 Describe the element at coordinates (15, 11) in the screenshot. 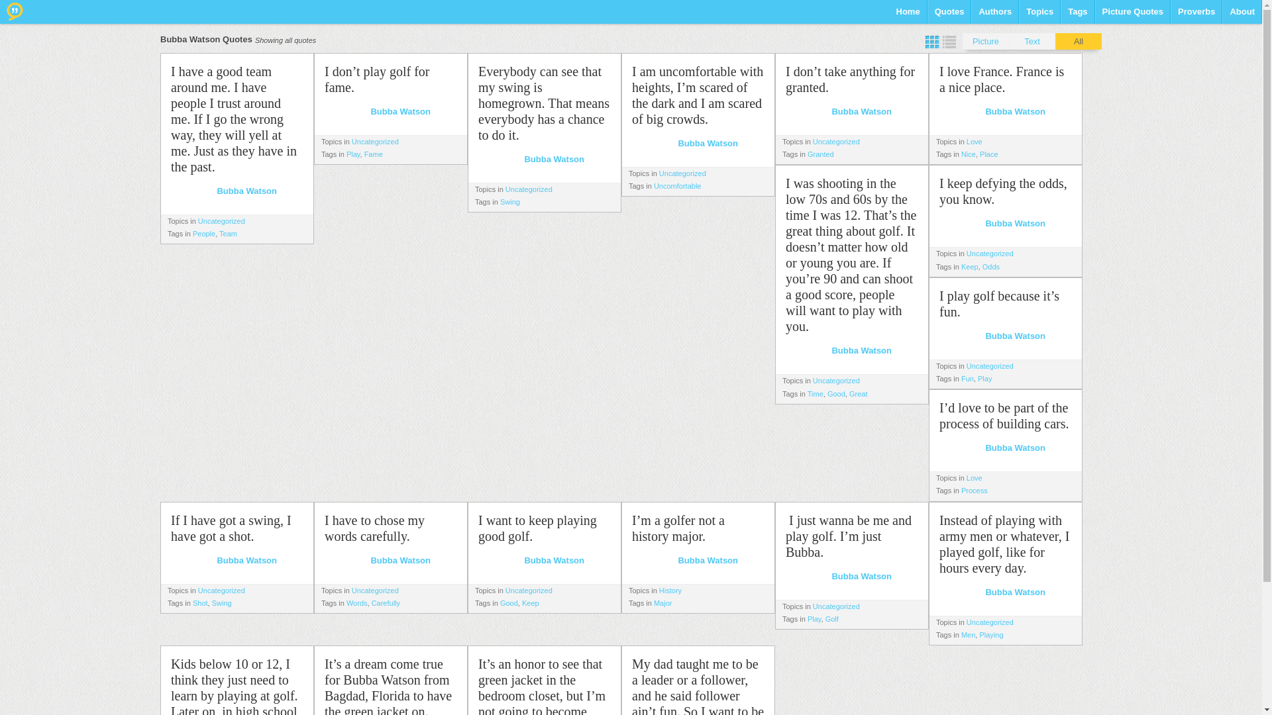

I see `Go to Home` at that location.